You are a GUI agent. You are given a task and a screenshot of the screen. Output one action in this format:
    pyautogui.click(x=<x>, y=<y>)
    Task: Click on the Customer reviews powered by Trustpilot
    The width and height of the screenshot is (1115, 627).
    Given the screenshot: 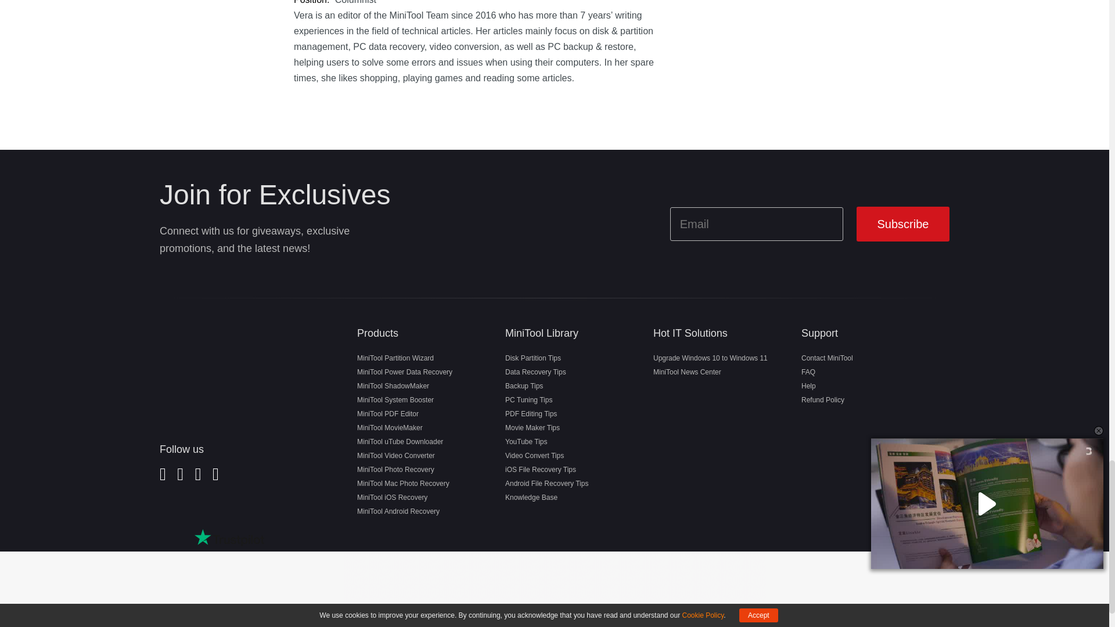 What is the action you would take?
    pyautogui.click(x=229, y=538)
    